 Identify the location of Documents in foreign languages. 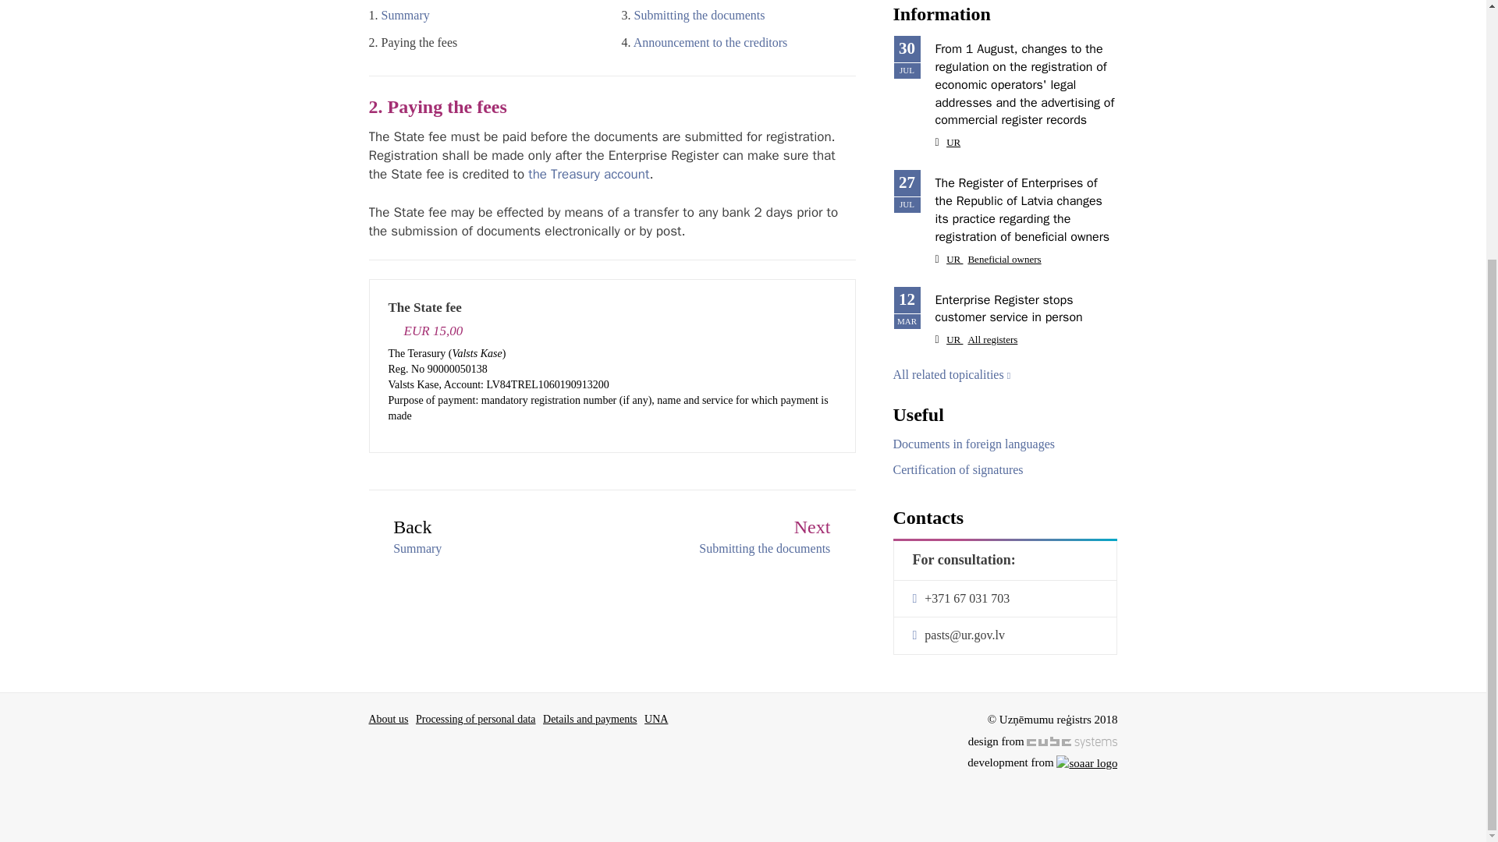
(974, 443).